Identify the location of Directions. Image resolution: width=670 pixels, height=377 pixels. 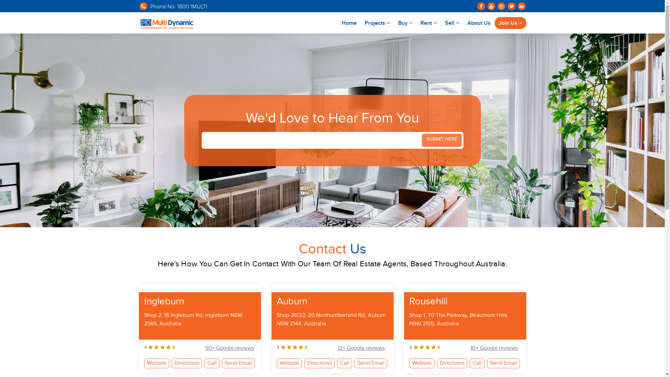
(320, 363).